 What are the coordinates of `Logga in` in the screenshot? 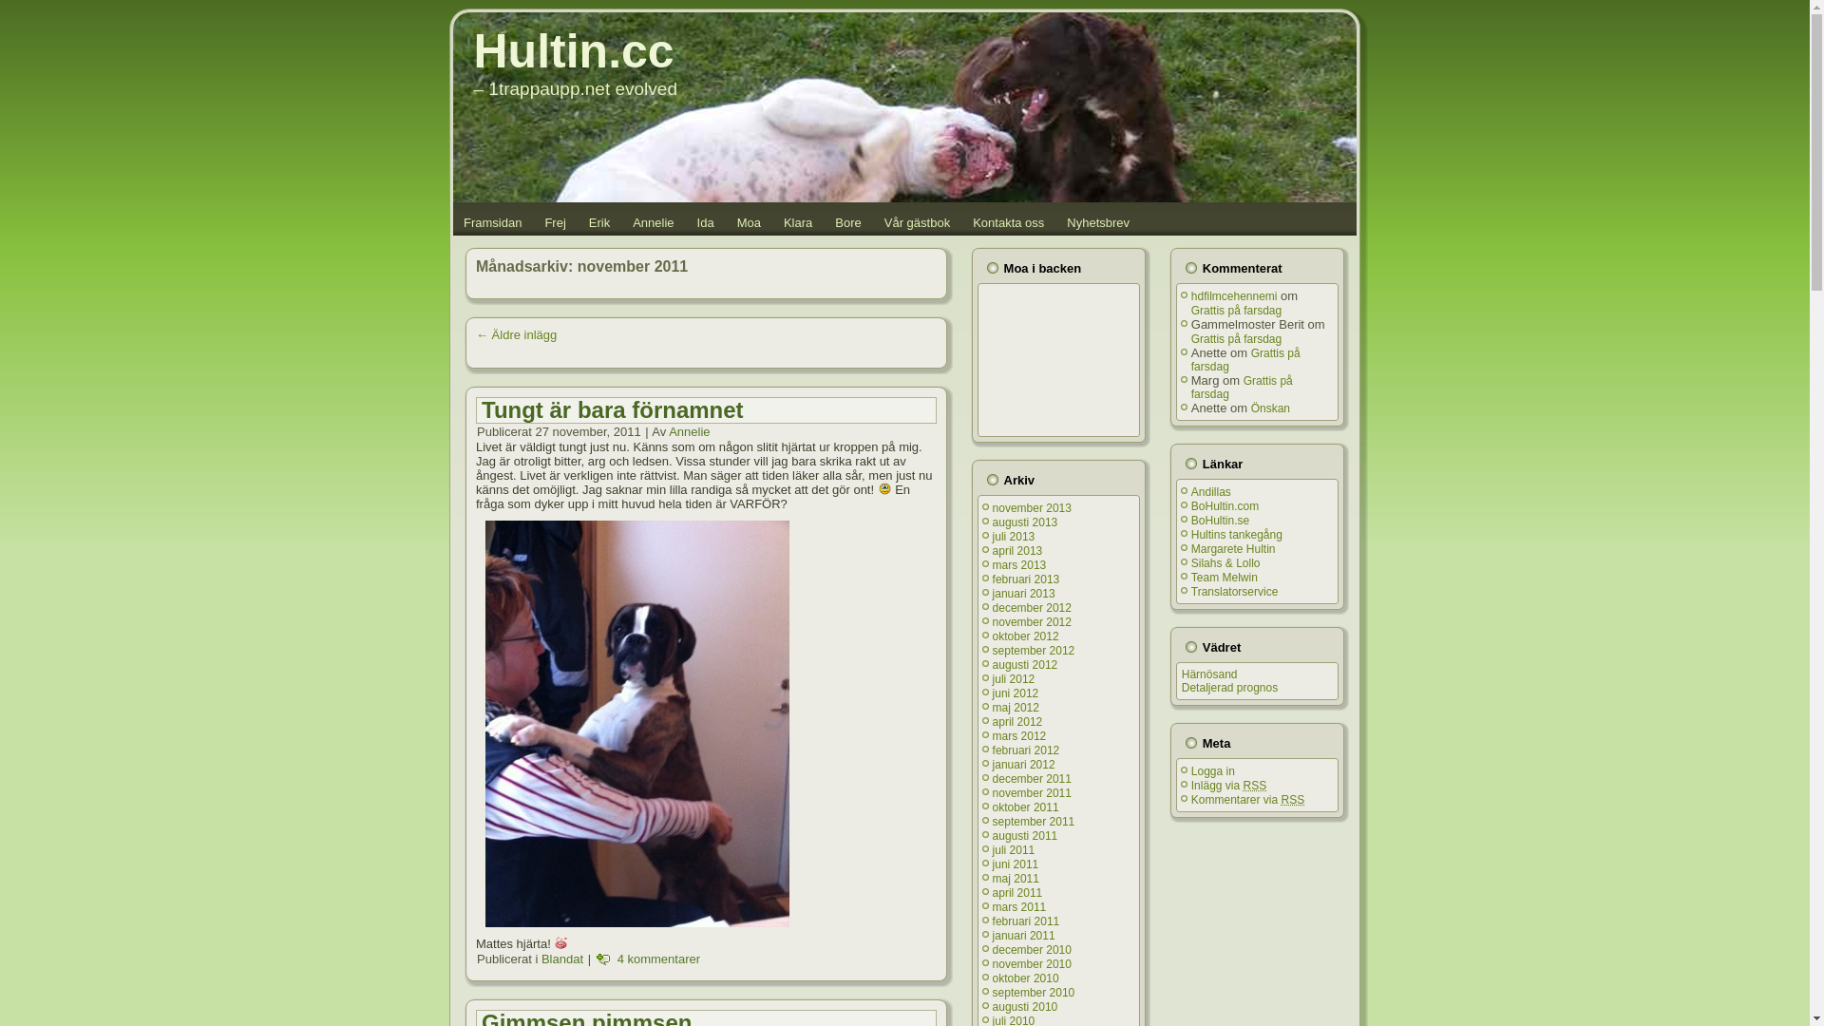 It's located at (1213, 771).